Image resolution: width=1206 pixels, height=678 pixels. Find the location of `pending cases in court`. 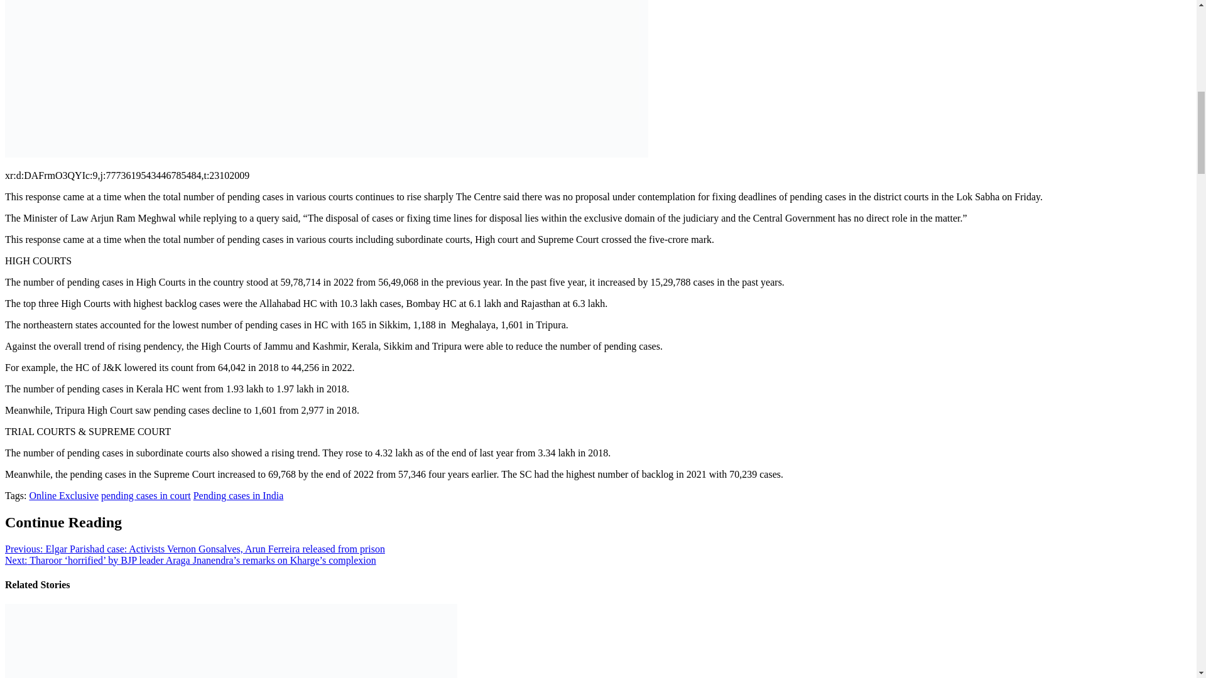

pending cases in court is located at coordinates (146, 495).